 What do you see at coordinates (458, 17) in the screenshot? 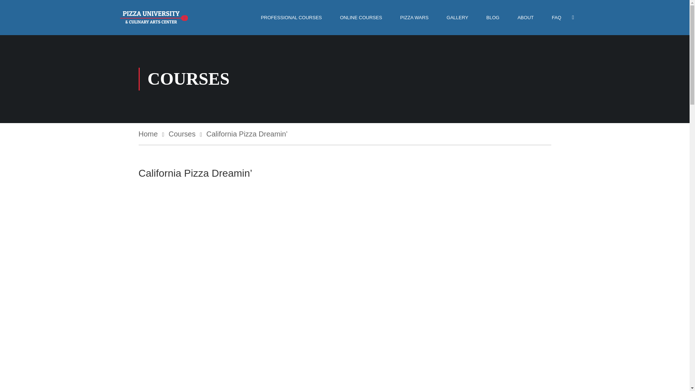
I see `GALLERY` at bounding box center [458, 17].